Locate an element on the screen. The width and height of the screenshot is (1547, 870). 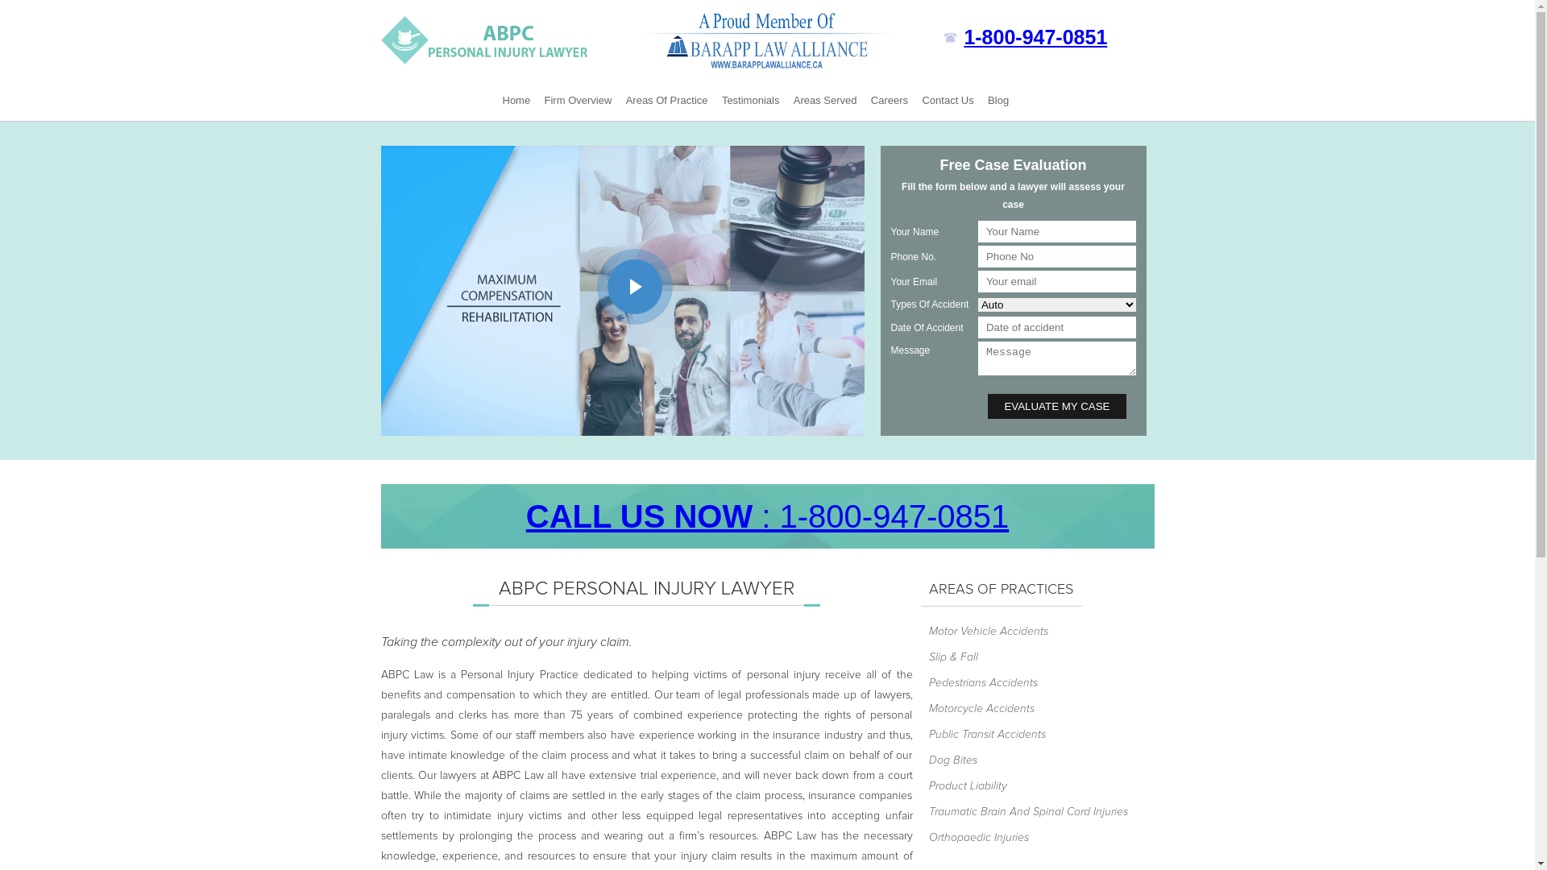
Firm Overview is located at coordinates (579, 101).